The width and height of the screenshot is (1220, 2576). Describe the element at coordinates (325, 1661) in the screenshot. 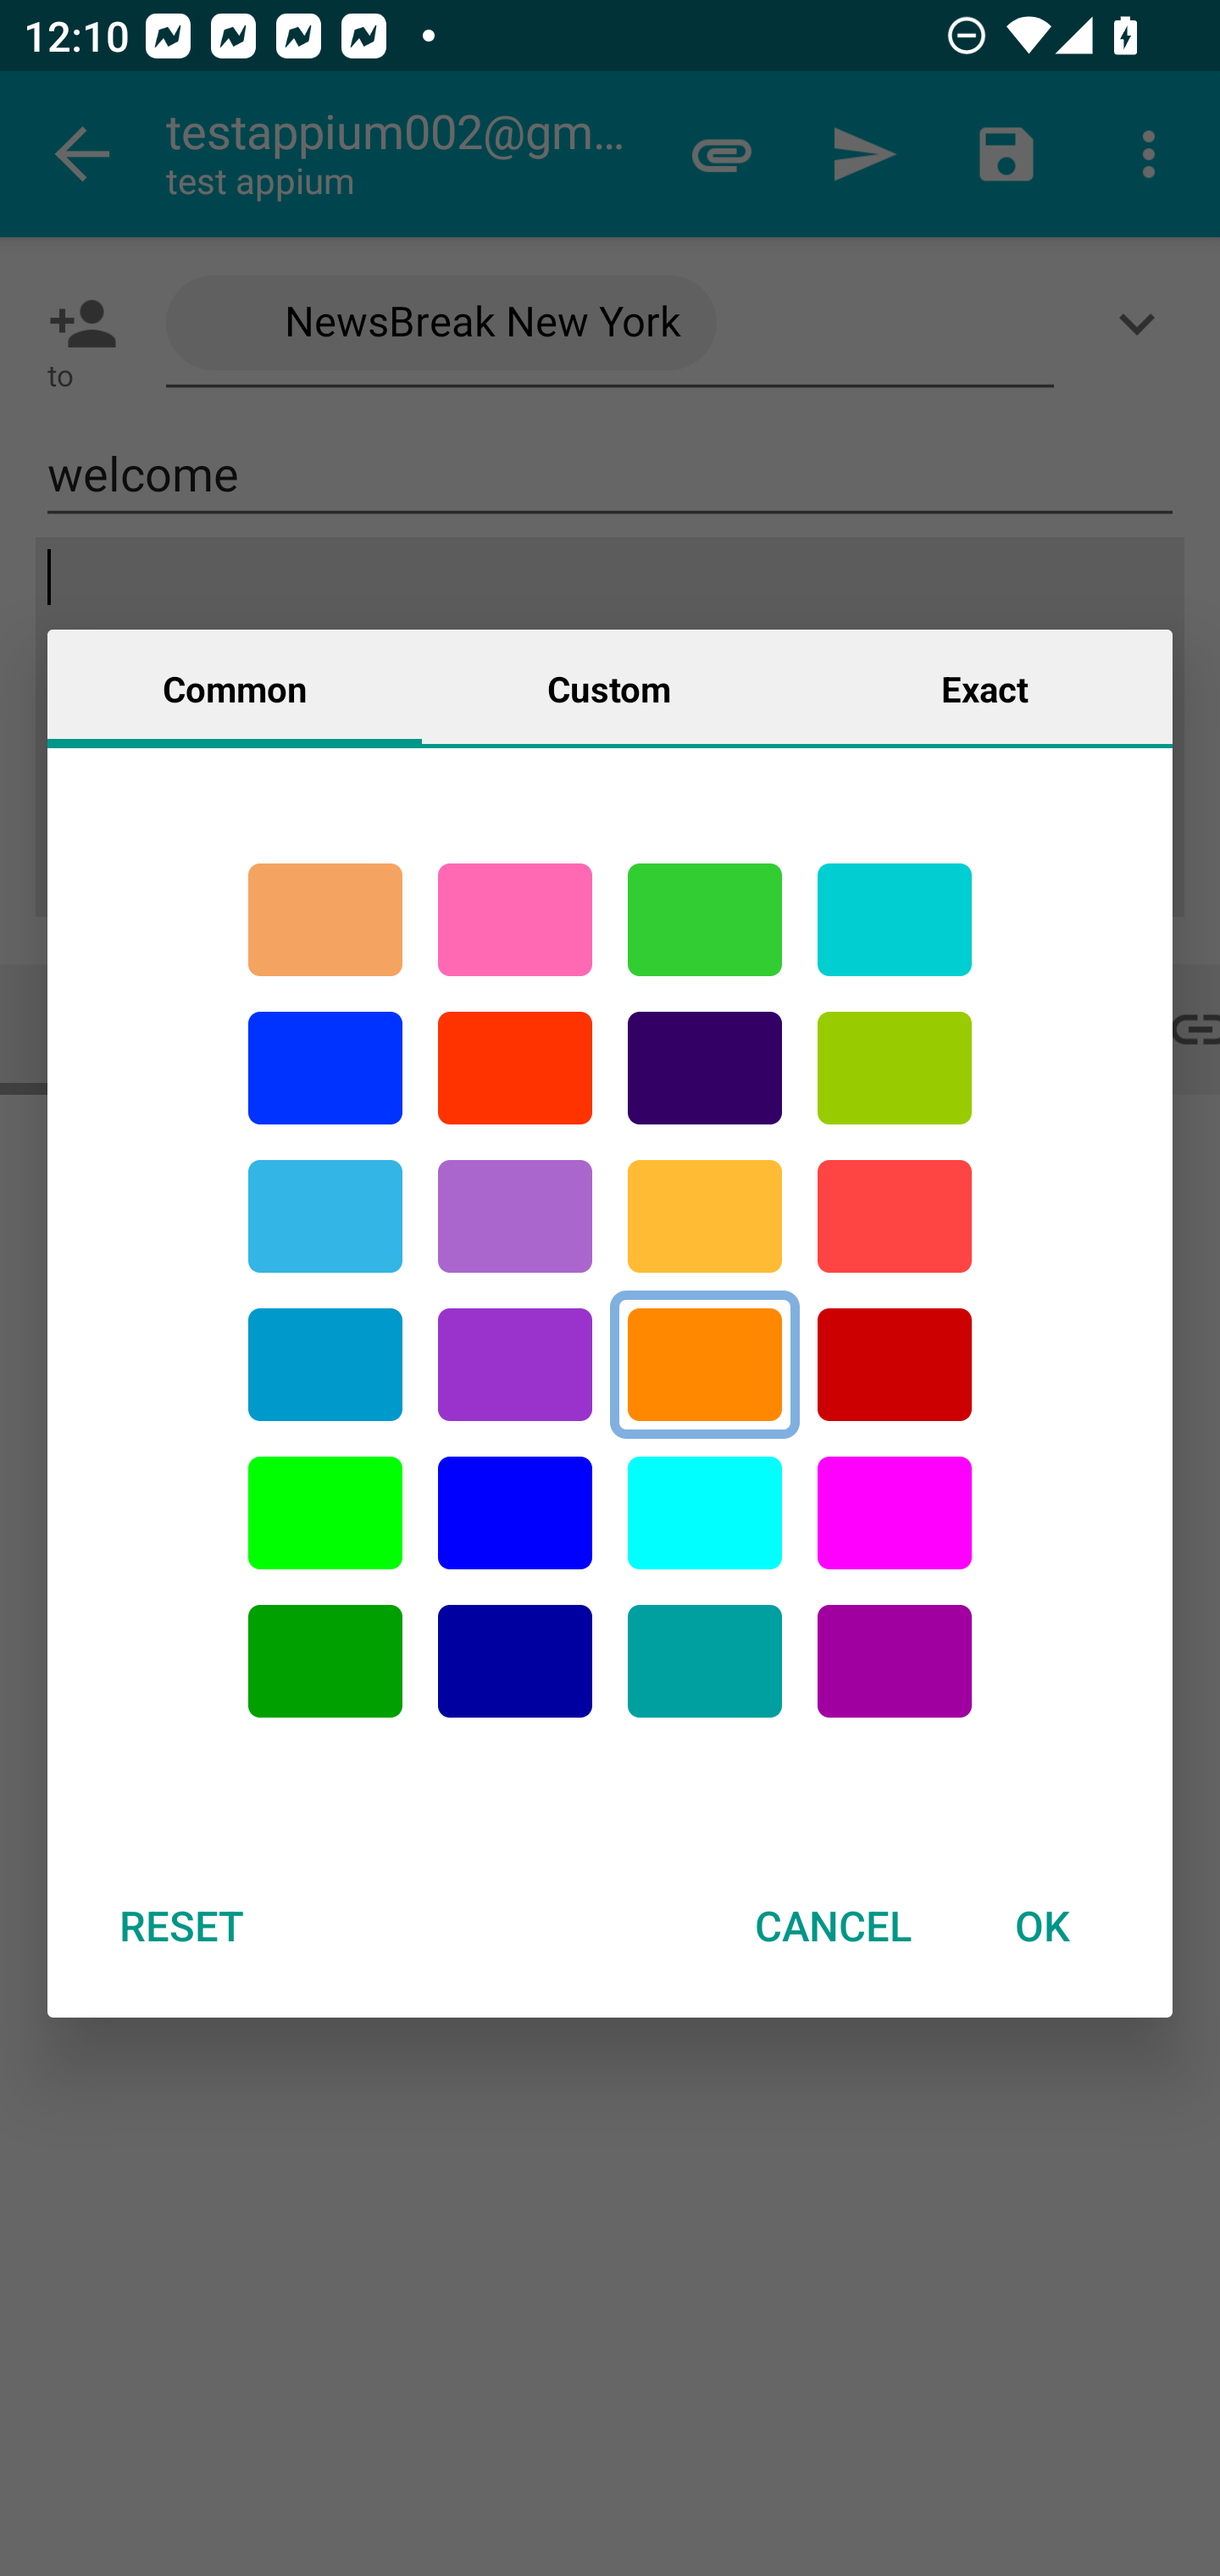

I see `Dark green` at that location.